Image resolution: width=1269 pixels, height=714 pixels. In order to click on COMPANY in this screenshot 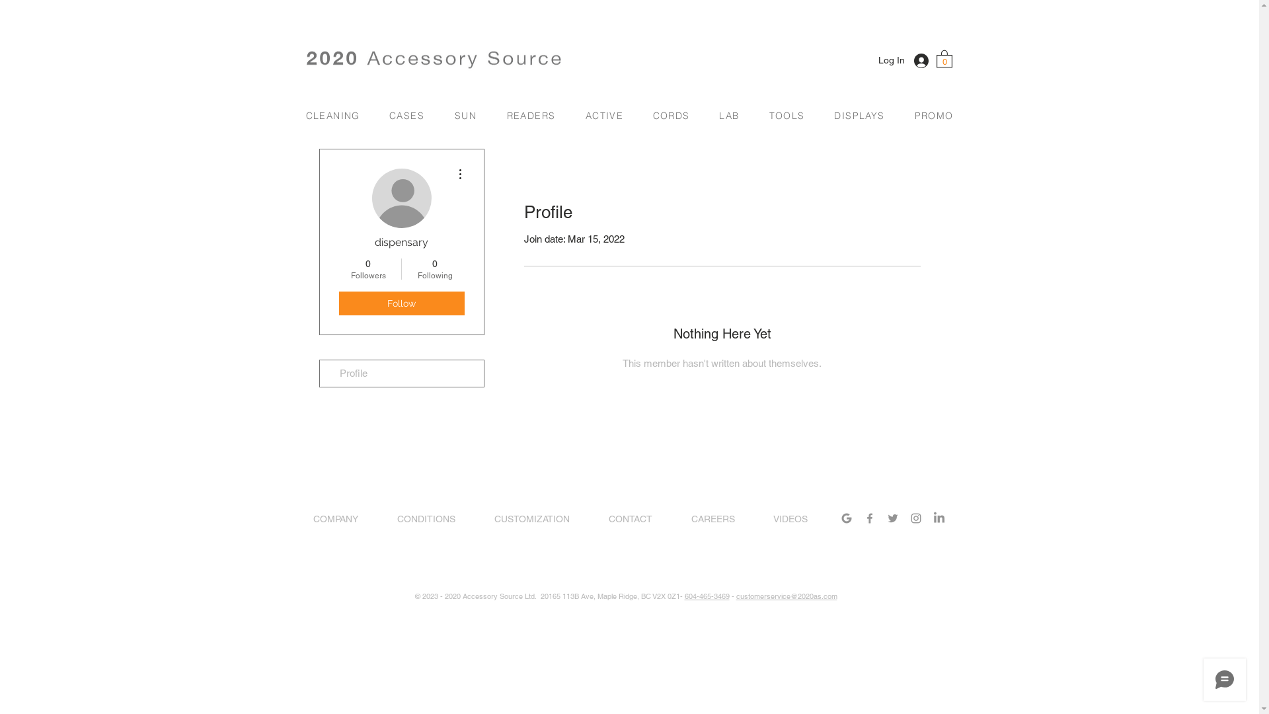, I will do `click(348, 519)`.